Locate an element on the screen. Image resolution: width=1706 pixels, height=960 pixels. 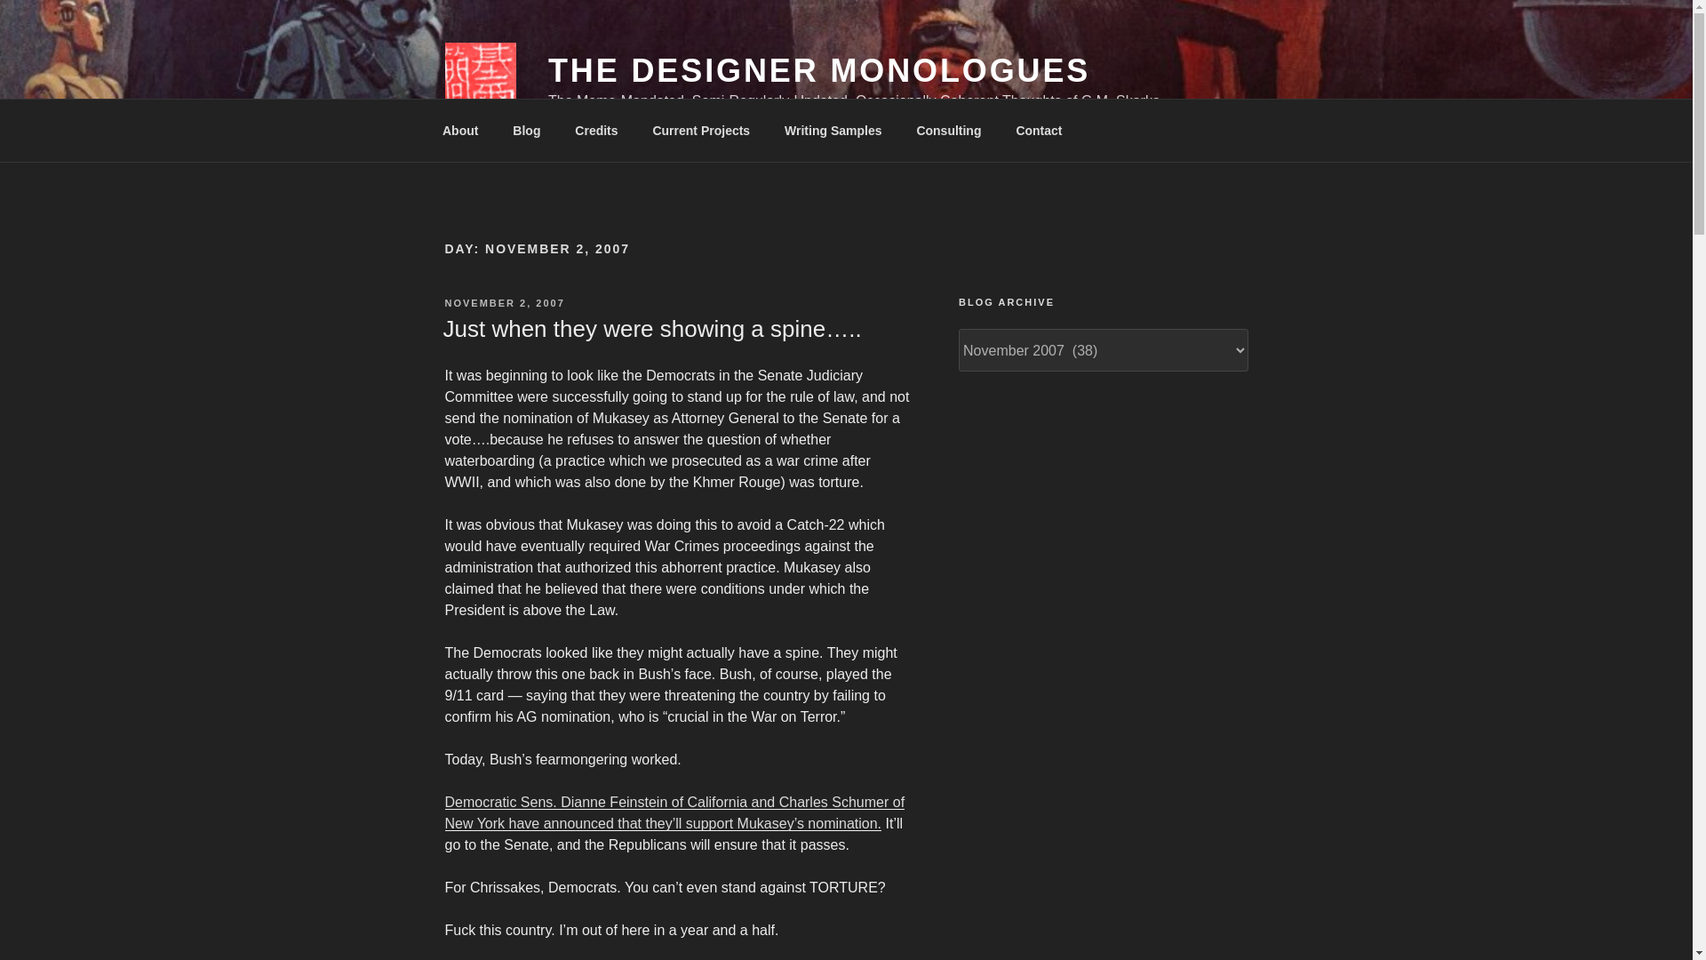
NOVEMBER 2, 2007 is located at coordinates (504, 302).